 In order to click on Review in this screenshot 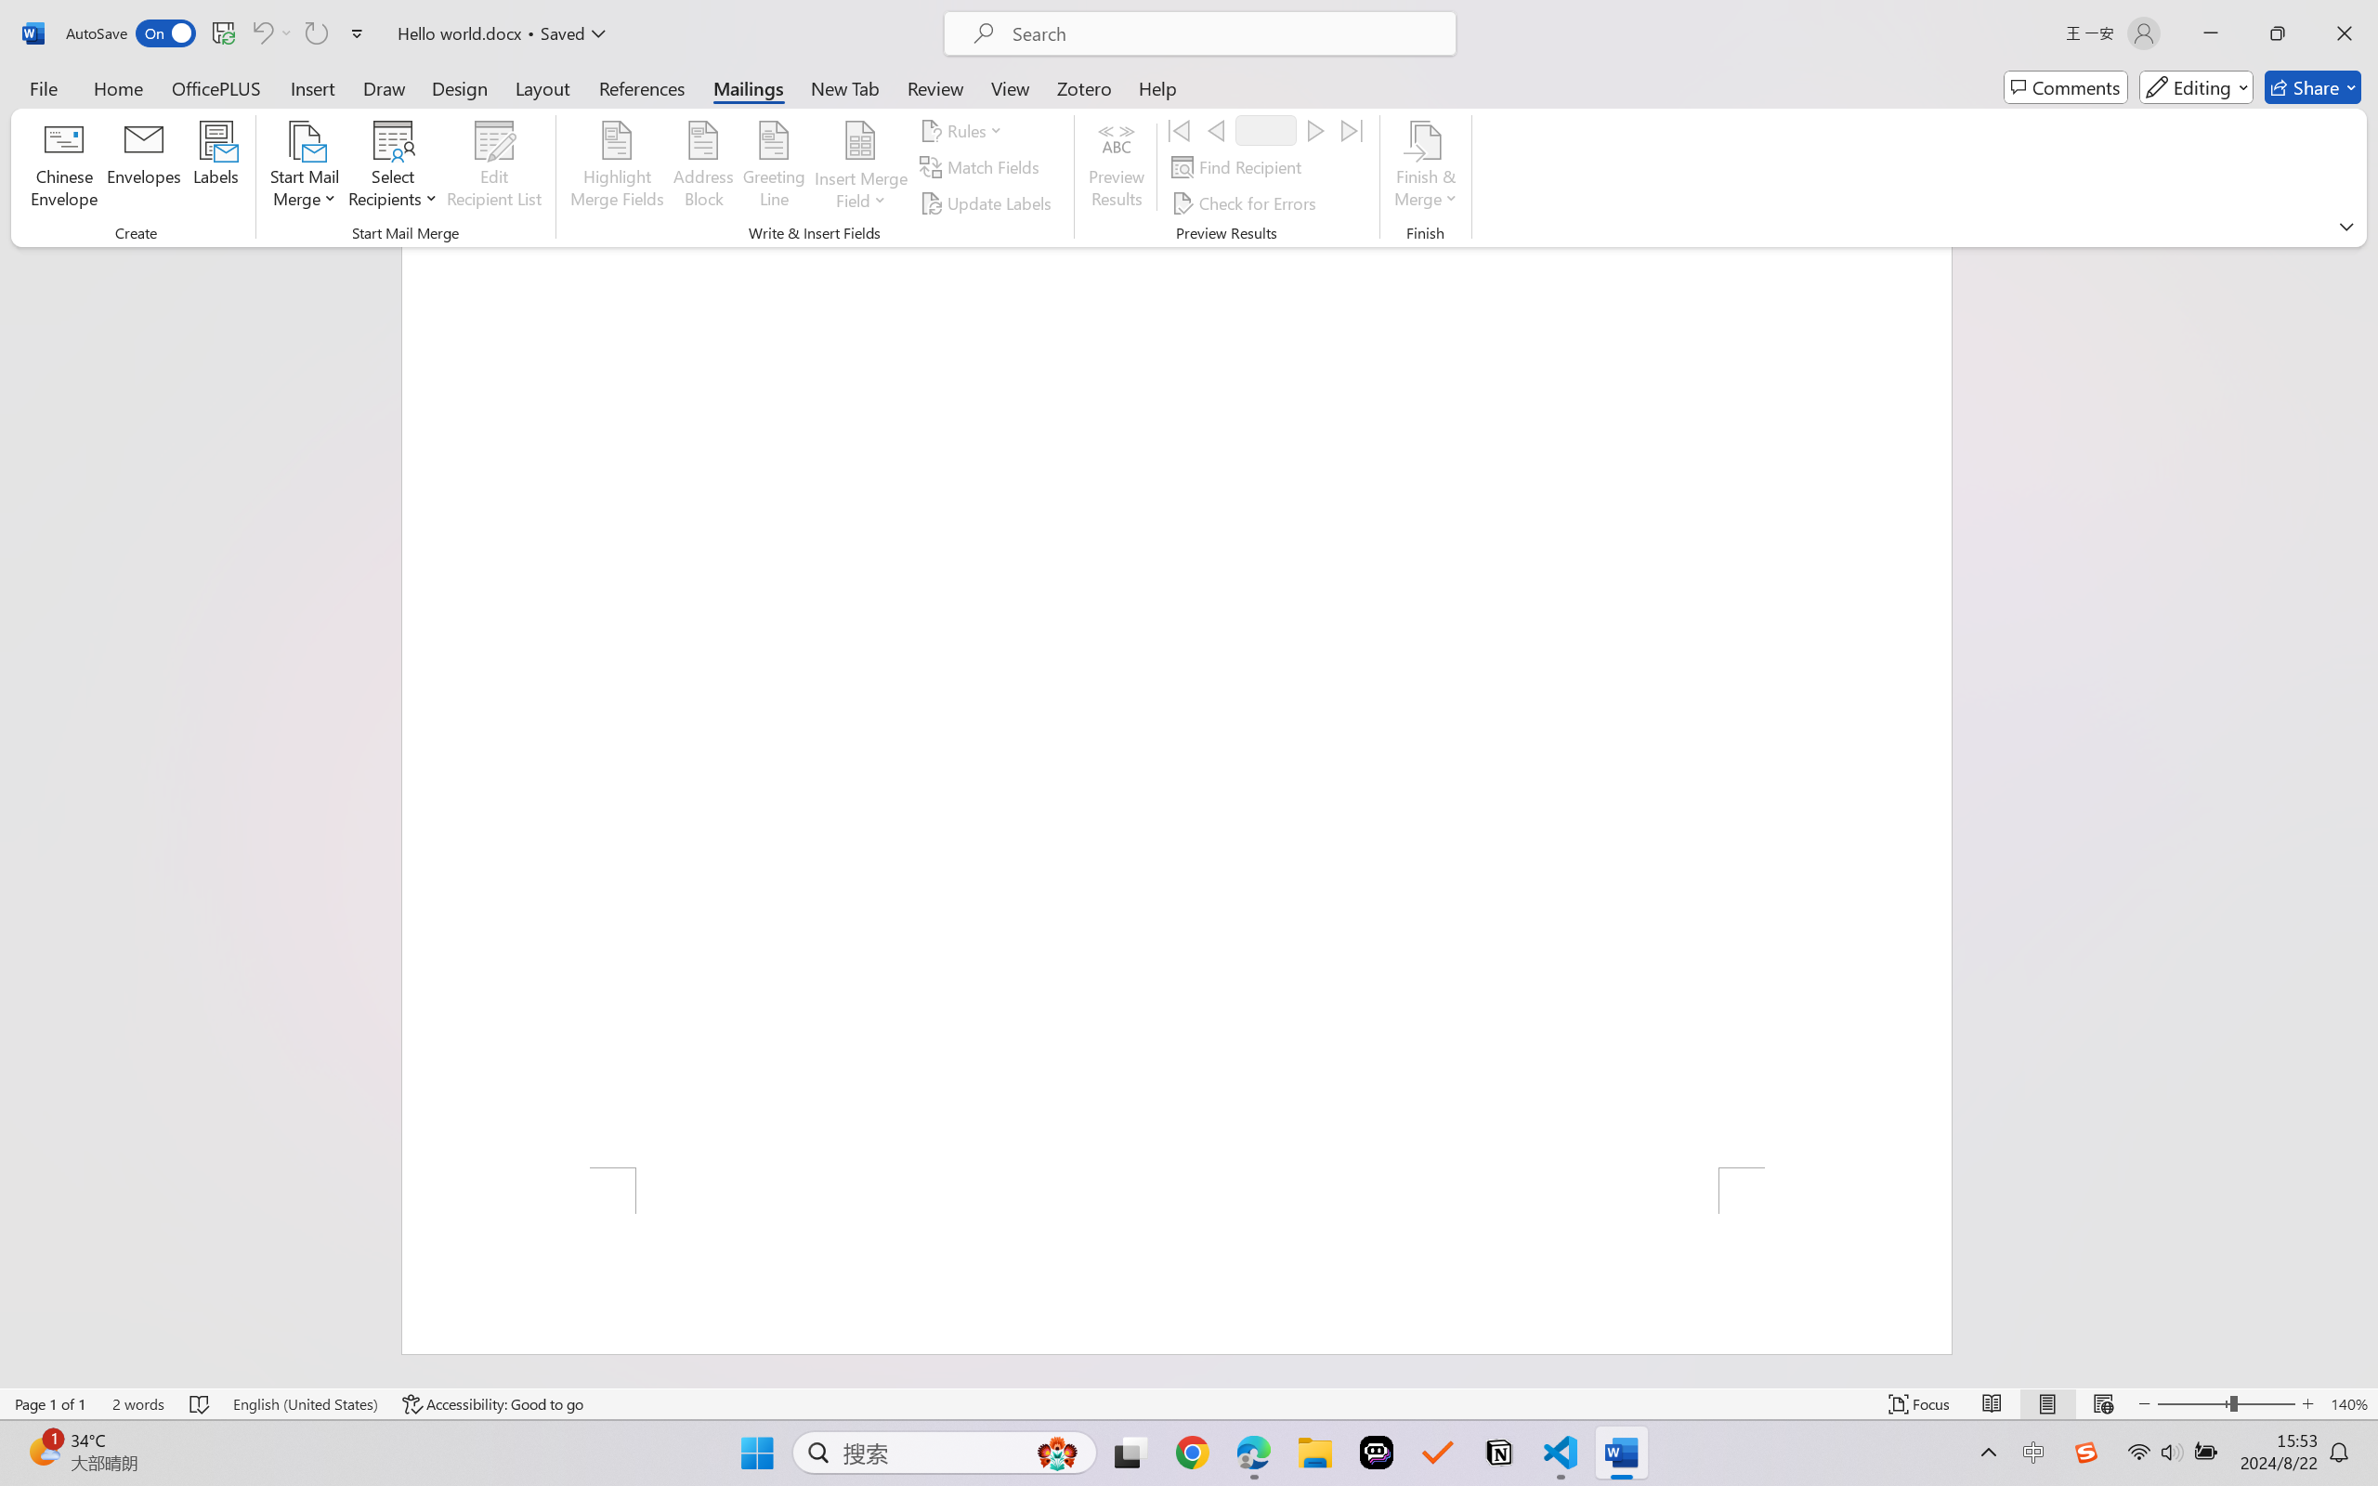, I will do `click(935, 87)`.